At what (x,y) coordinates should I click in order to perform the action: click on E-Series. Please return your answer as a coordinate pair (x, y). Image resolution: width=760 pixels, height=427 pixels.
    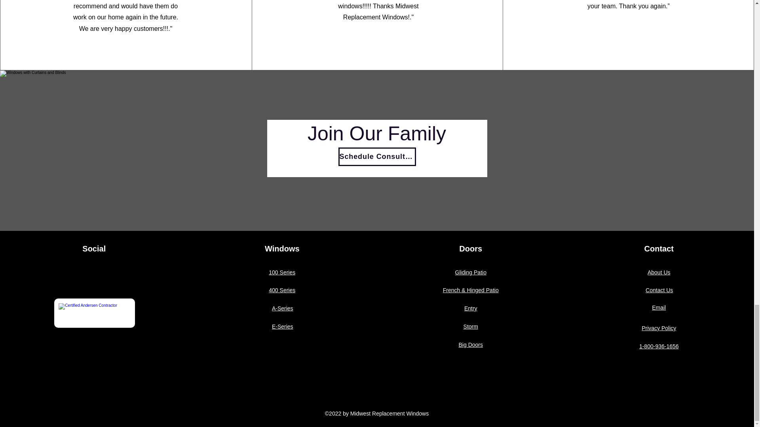
    Looking at the image, I should click on (283, 326).